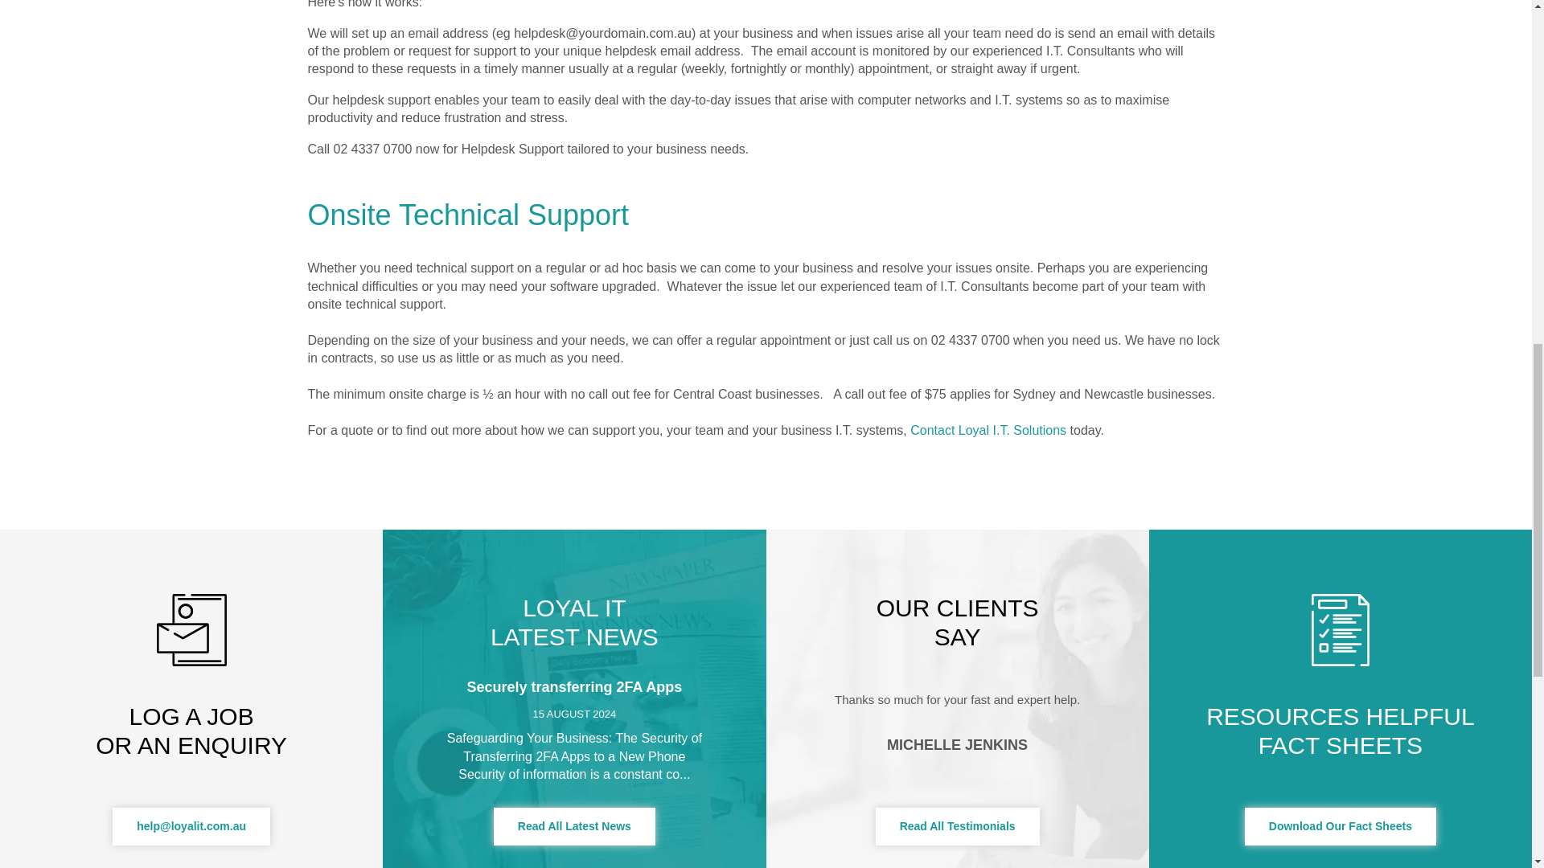  What do you see at coordinates (574, 686) in the screenshot?
I see `Securely transferring 2FA Apps` at bounding box center [574, 686].